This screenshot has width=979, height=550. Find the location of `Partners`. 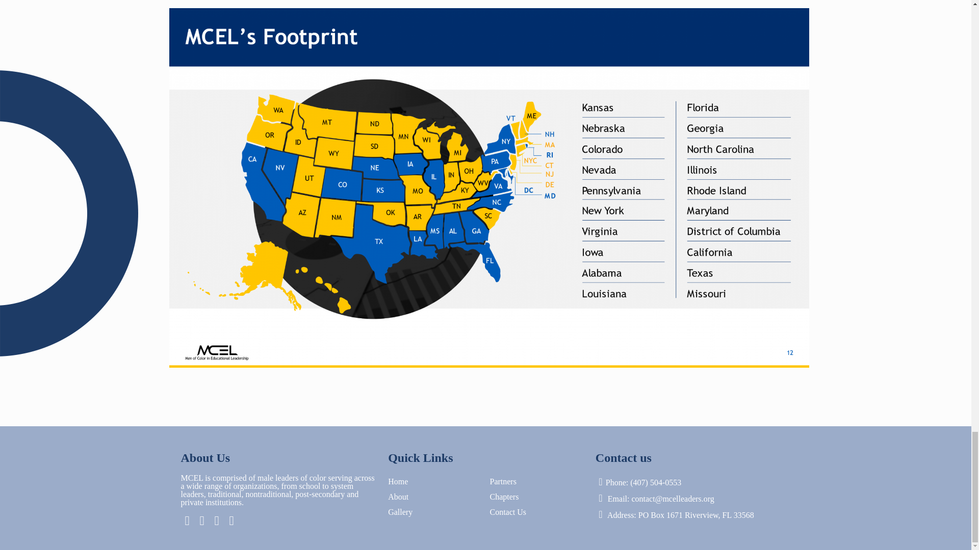

Partners is located at coordinates (503, 481).